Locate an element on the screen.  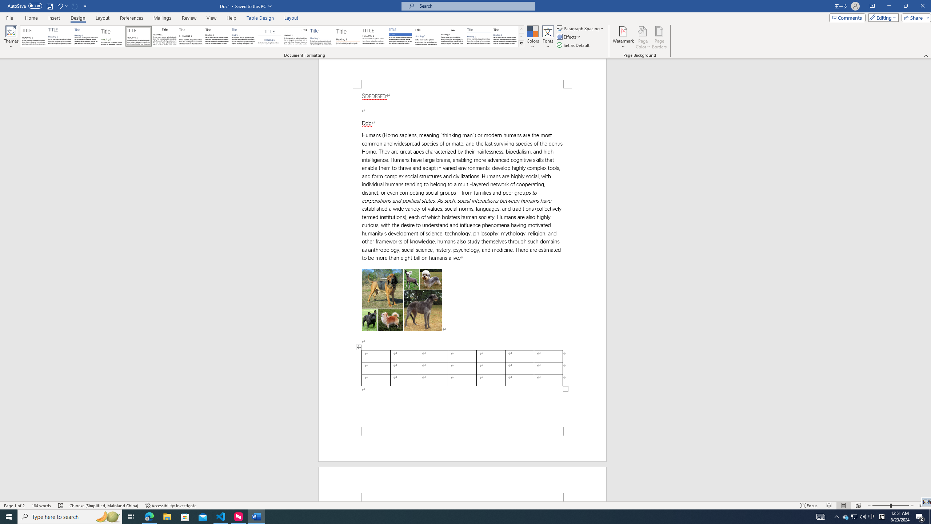
Restore Down is located at coordinates (906, 6).